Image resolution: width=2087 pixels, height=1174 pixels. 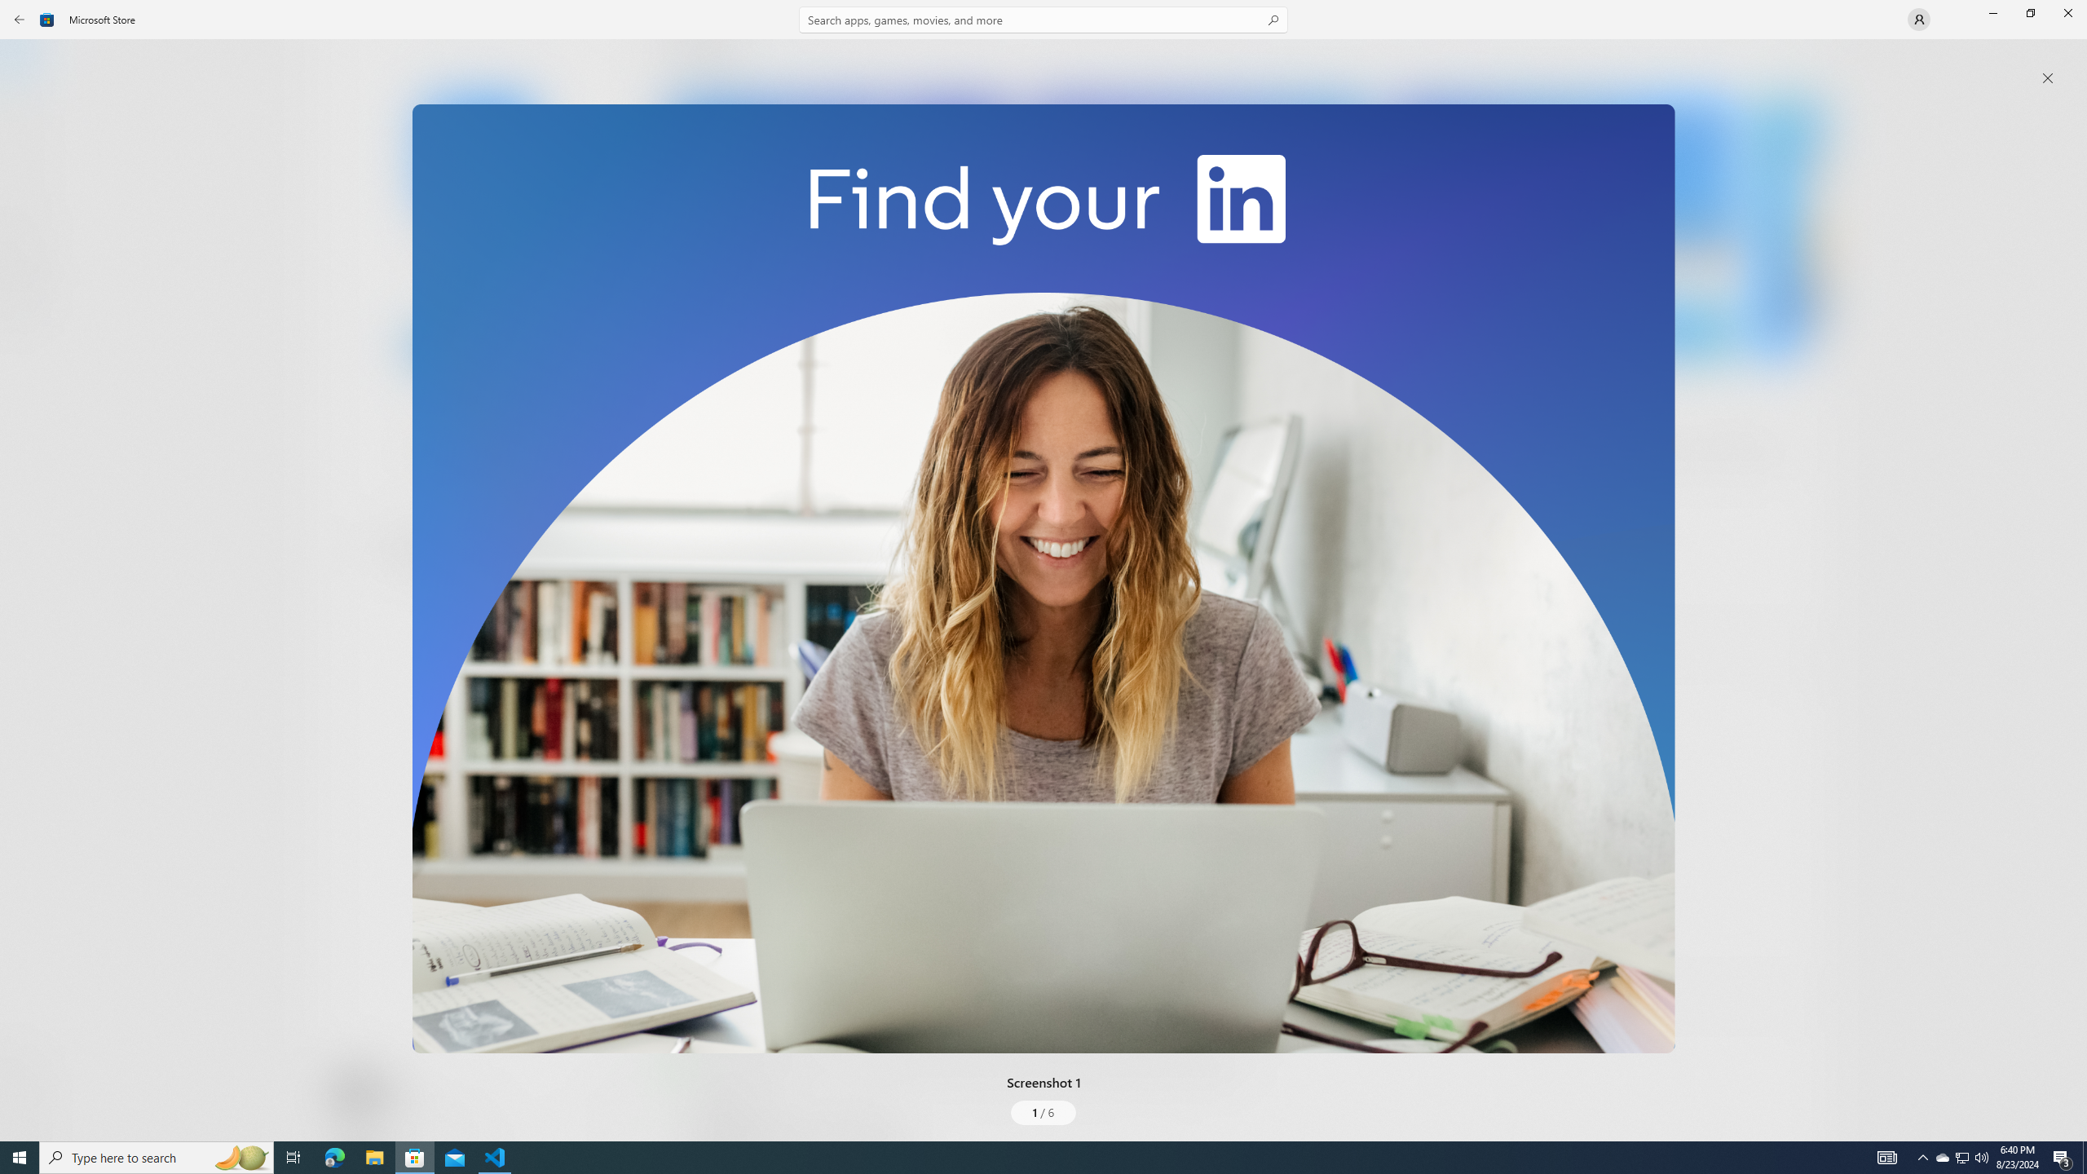 What do you see at coordinates (29, 317) in the screenshot?
I see `AI Hub` at bounding box center [29, 317].